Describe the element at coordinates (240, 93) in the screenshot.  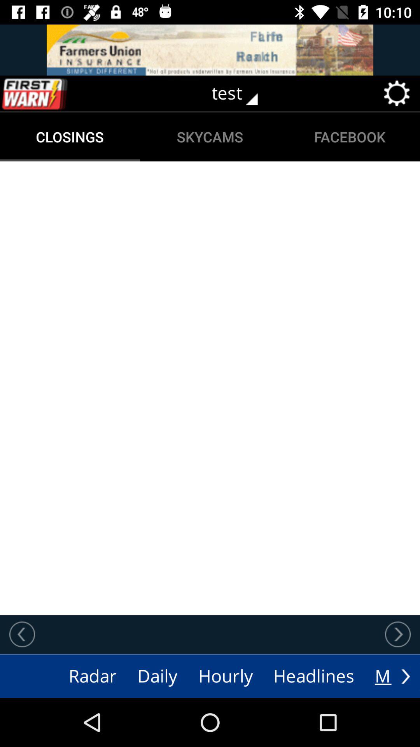
I see `scroll to the test` at that location.